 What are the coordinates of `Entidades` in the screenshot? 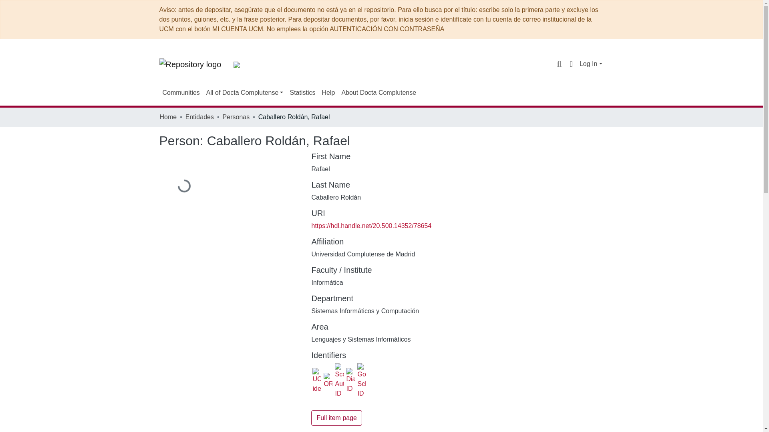 It's located at (199, 117).